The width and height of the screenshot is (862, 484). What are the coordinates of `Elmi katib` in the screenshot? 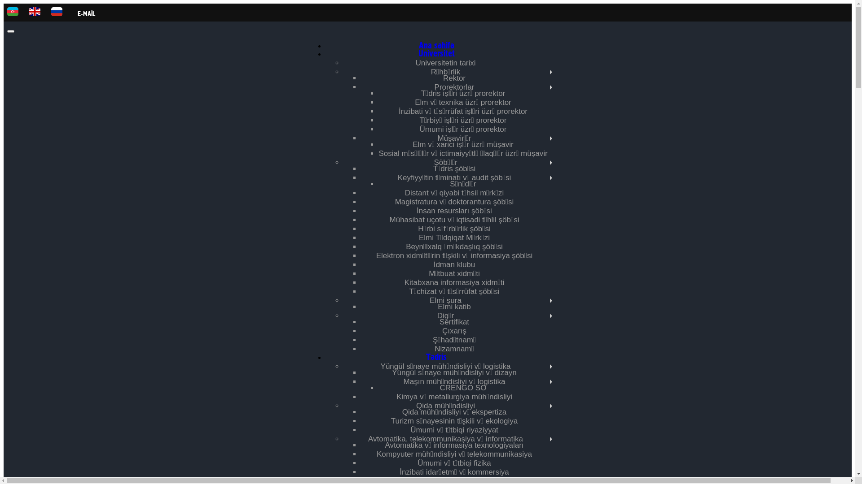 It's located at (454, 307).